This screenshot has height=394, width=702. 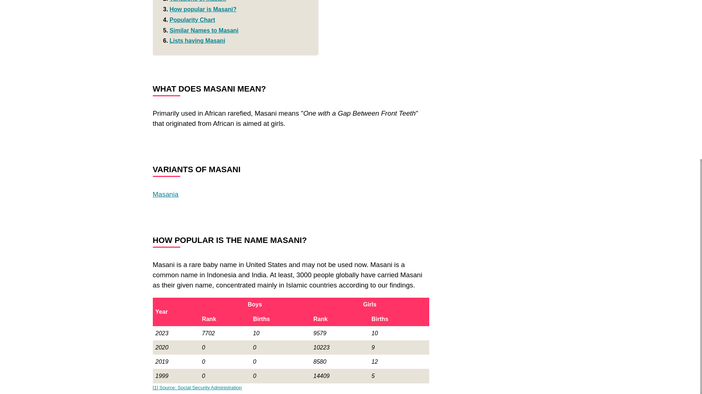 What do you see at coordinates (197, 40) in the screenshot?
I see `Lists having Masani` at bounding box center [197, 40].